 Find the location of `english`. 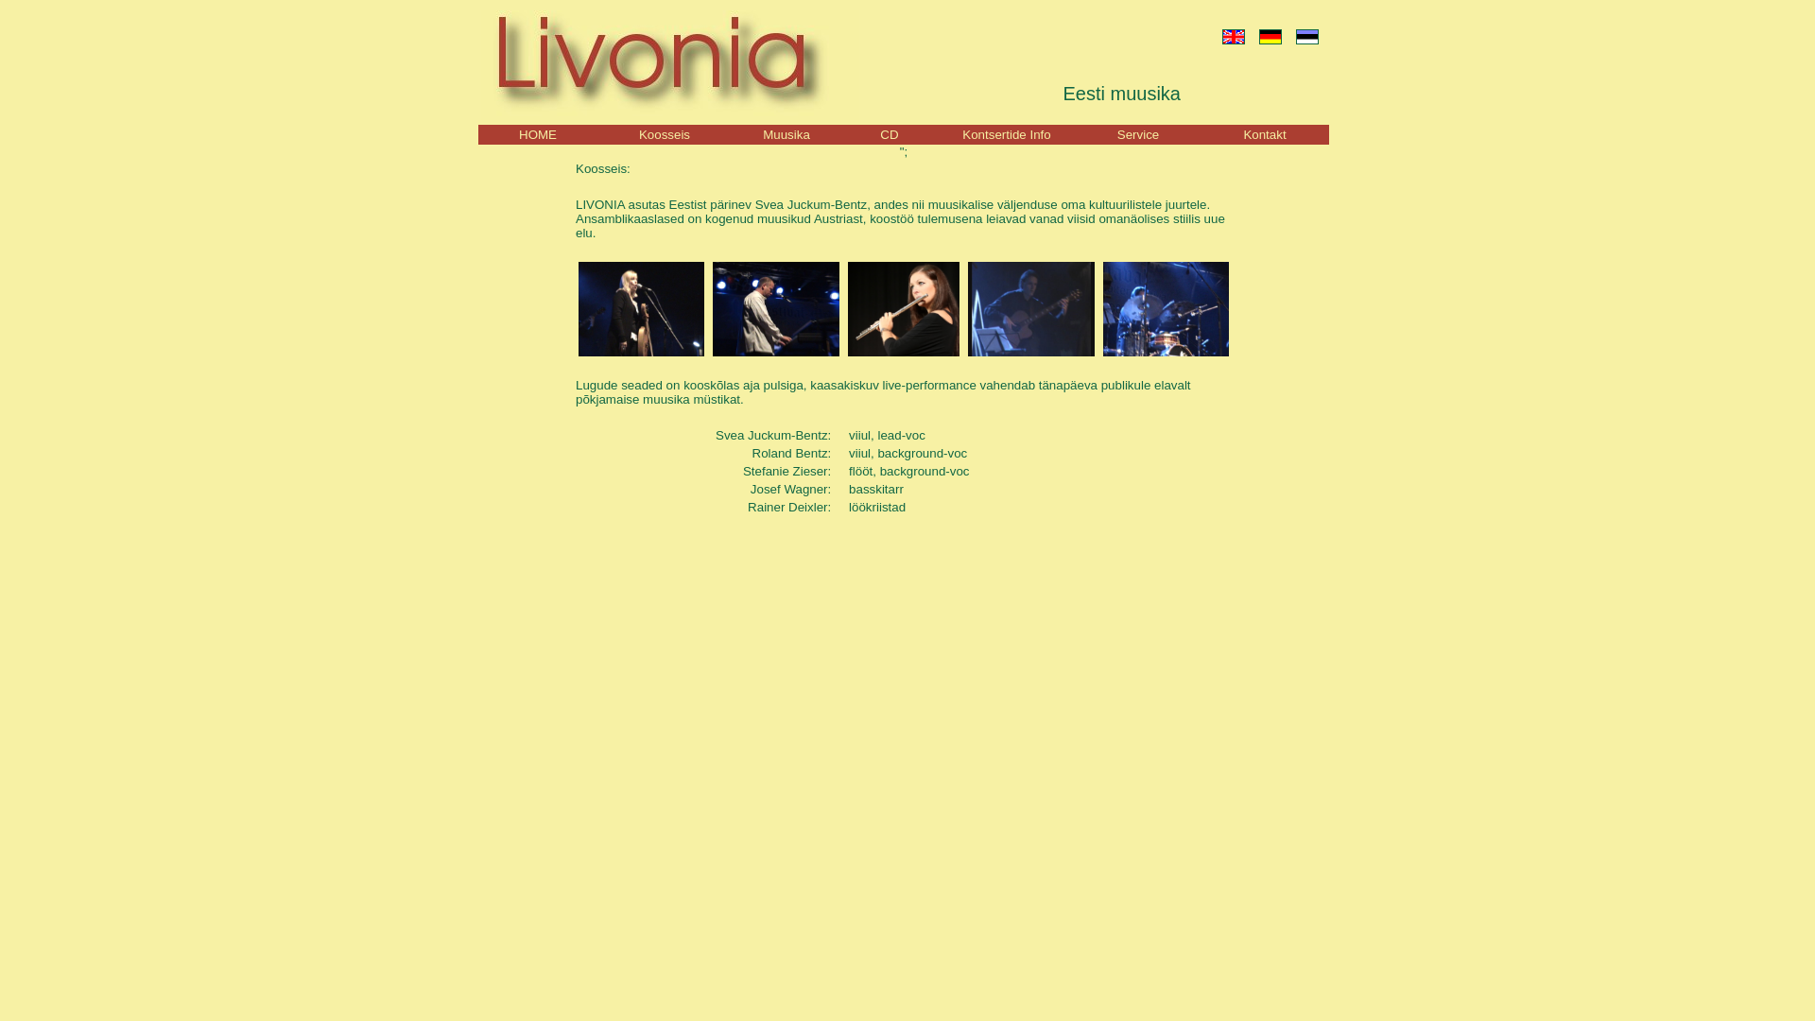

english is located at coordinates (1233, 37).